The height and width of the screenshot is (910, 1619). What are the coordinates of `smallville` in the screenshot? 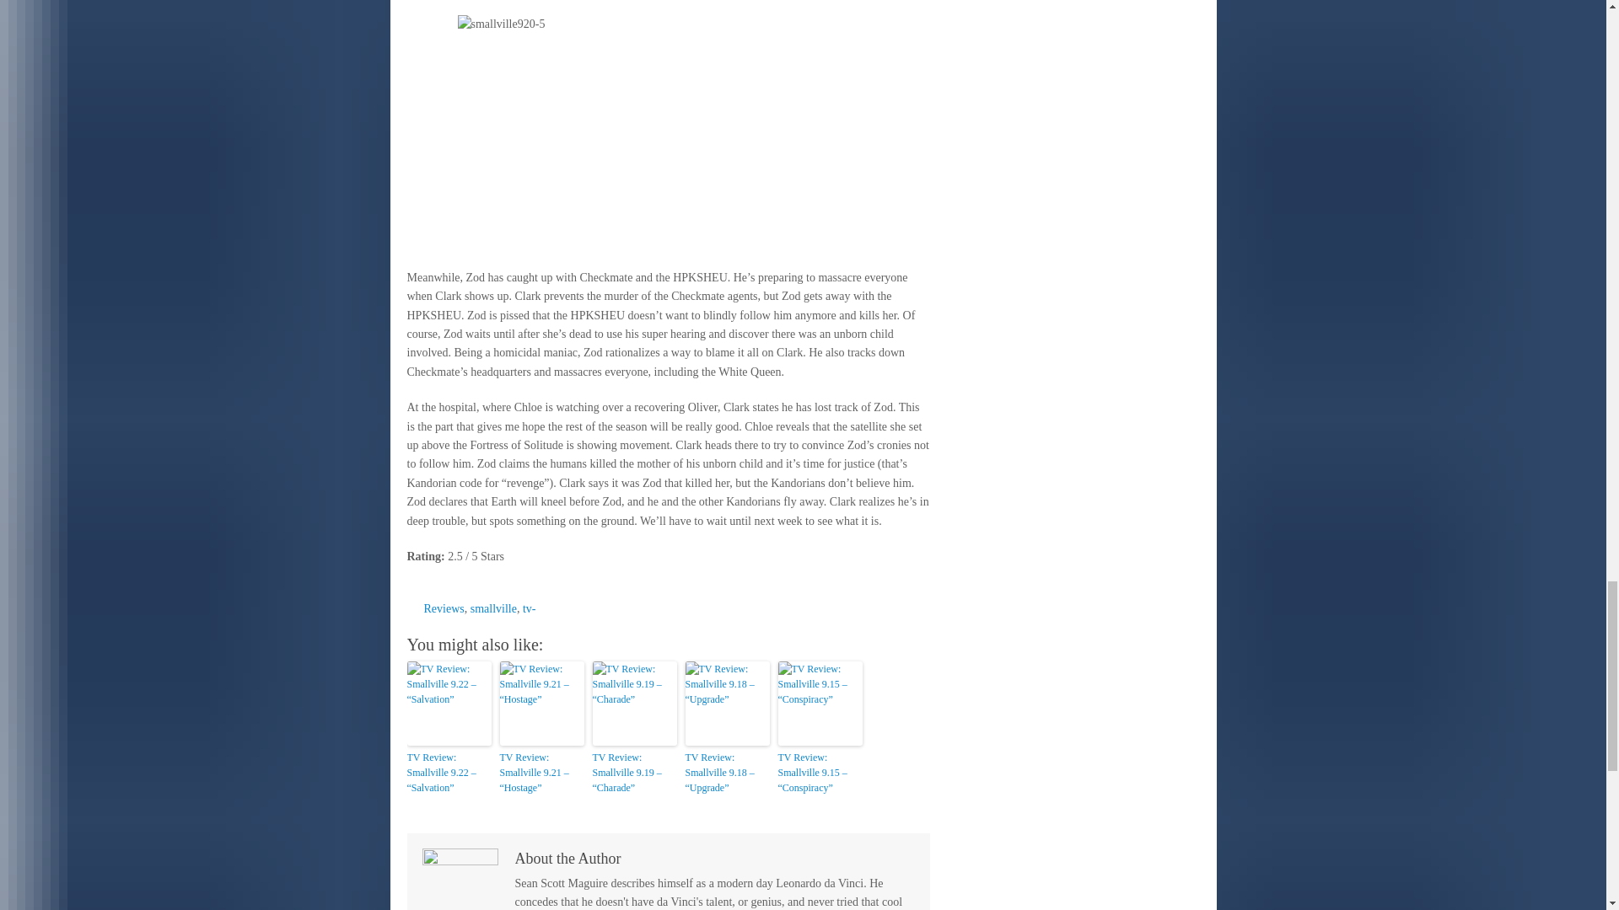 It's located at (493, 608).